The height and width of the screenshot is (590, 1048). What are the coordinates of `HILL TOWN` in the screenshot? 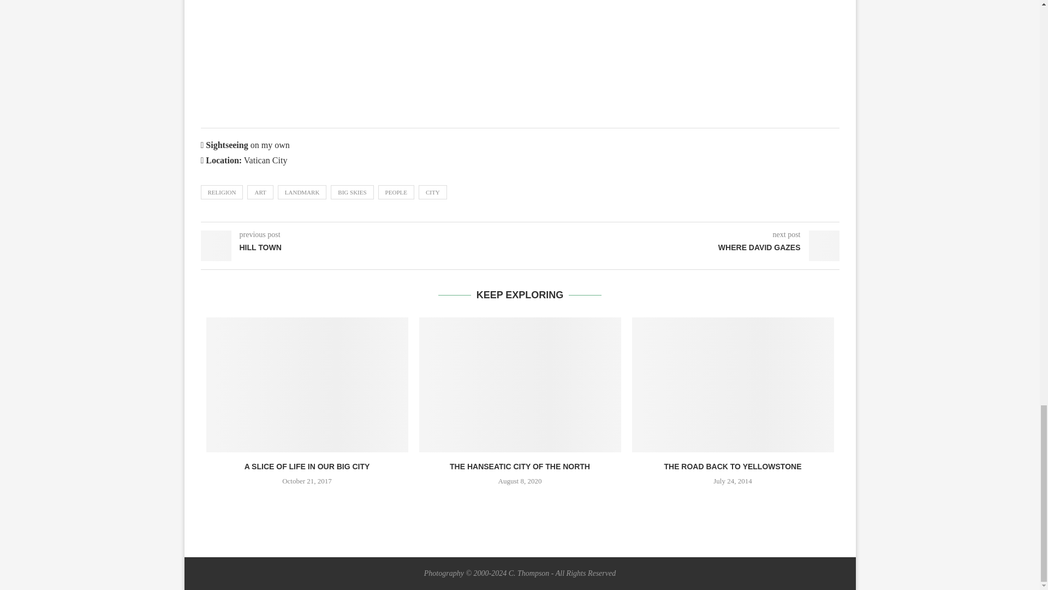 It's located at (360, 248).